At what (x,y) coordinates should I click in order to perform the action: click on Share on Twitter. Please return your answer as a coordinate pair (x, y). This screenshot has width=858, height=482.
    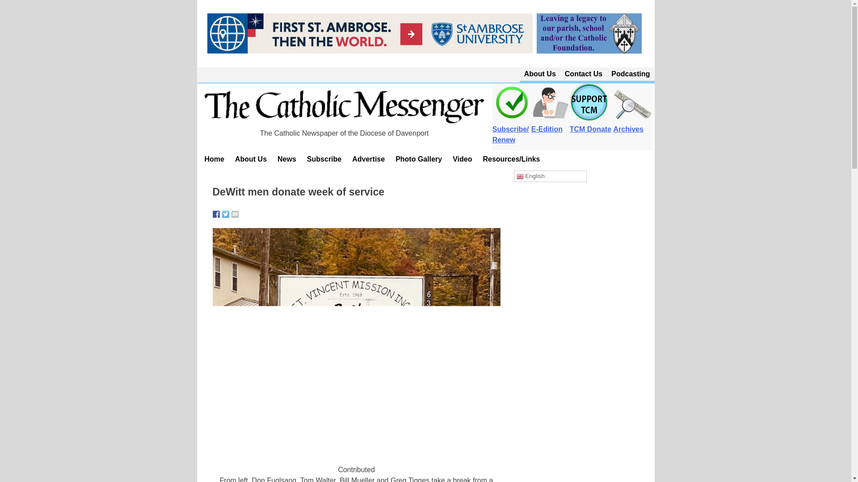
    Looking at the image, I should click on (225, 214).